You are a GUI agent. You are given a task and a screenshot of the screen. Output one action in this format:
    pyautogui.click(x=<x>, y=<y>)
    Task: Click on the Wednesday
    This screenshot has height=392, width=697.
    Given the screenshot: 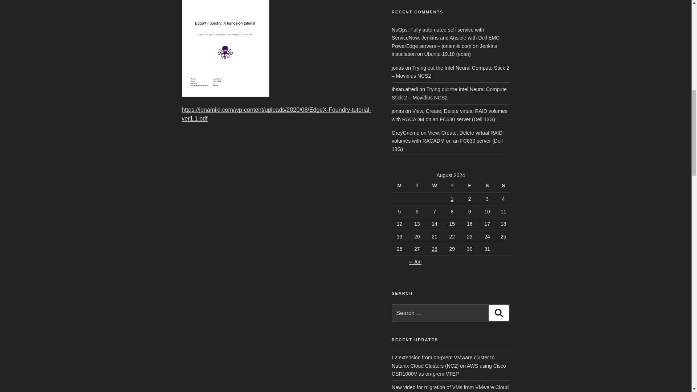 What is the action you would take?
    pyautogui.click(x=436, y=186)
    